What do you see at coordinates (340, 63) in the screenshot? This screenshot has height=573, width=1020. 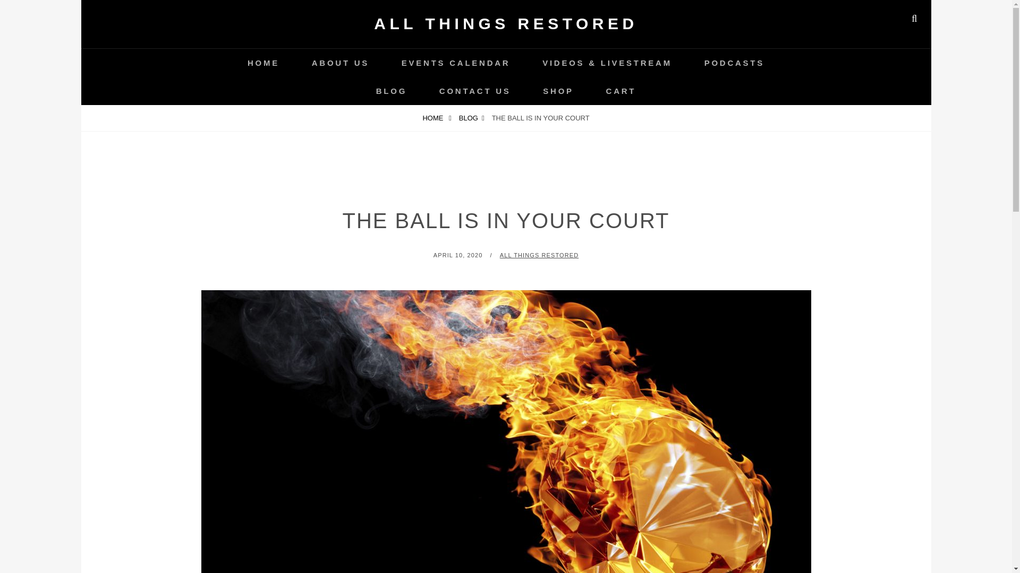 I see `ABOUT US` at bounding box center [340, 63].